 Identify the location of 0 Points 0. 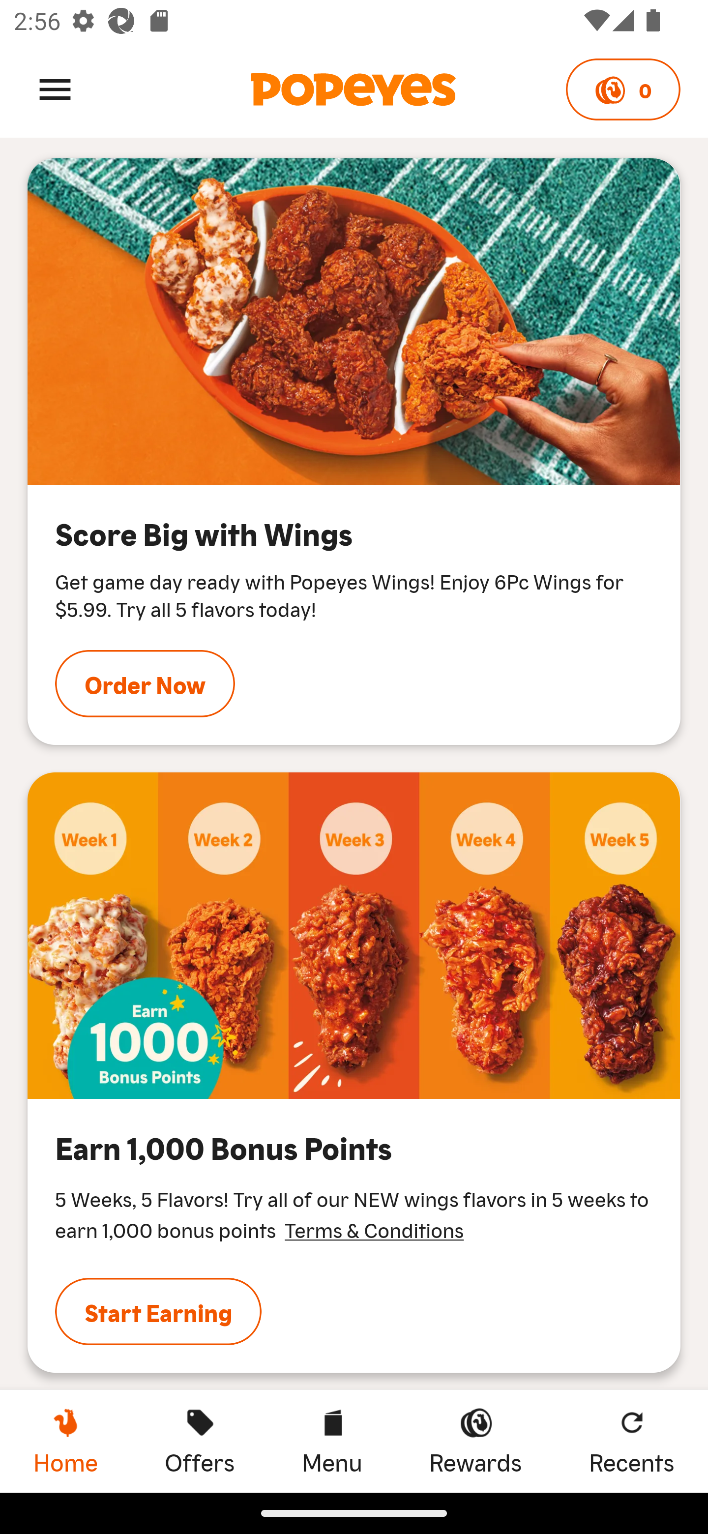
(622, 89).